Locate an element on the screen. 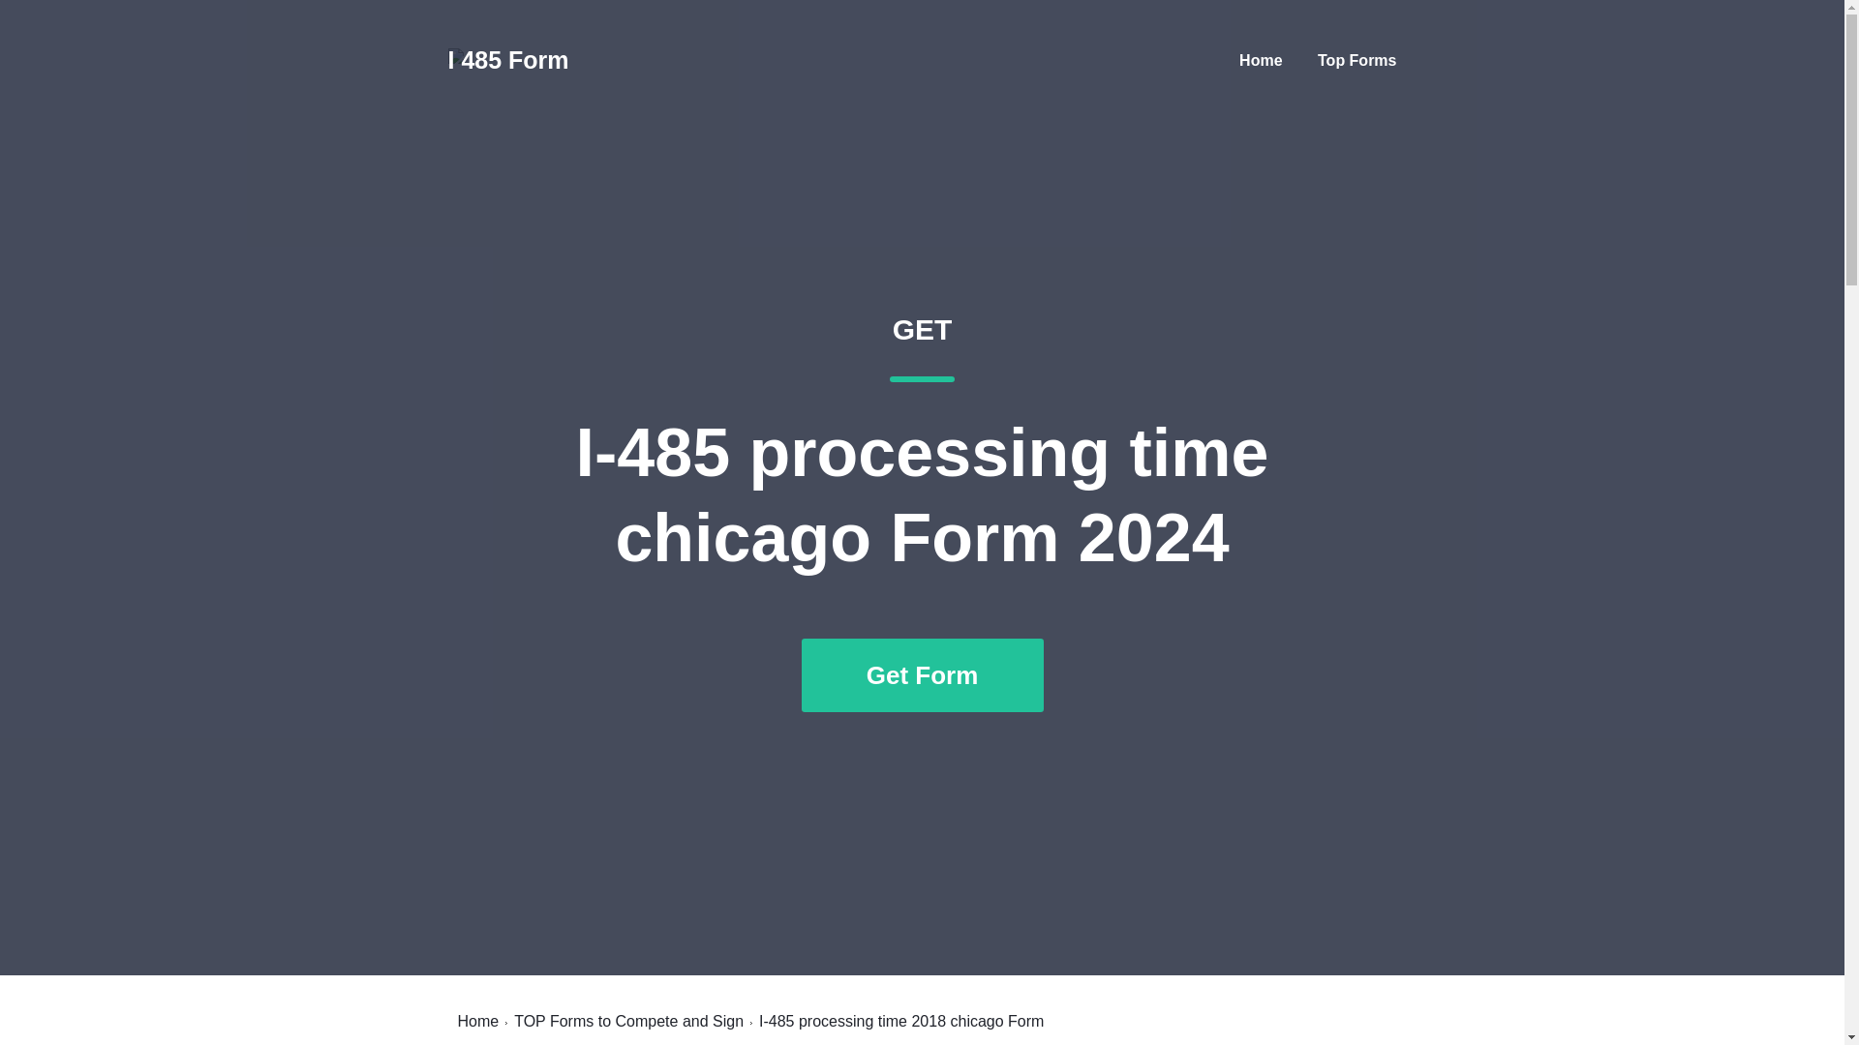 This screenshot has height=1045, width=1859. Home is located at coordinates (477, 1021).